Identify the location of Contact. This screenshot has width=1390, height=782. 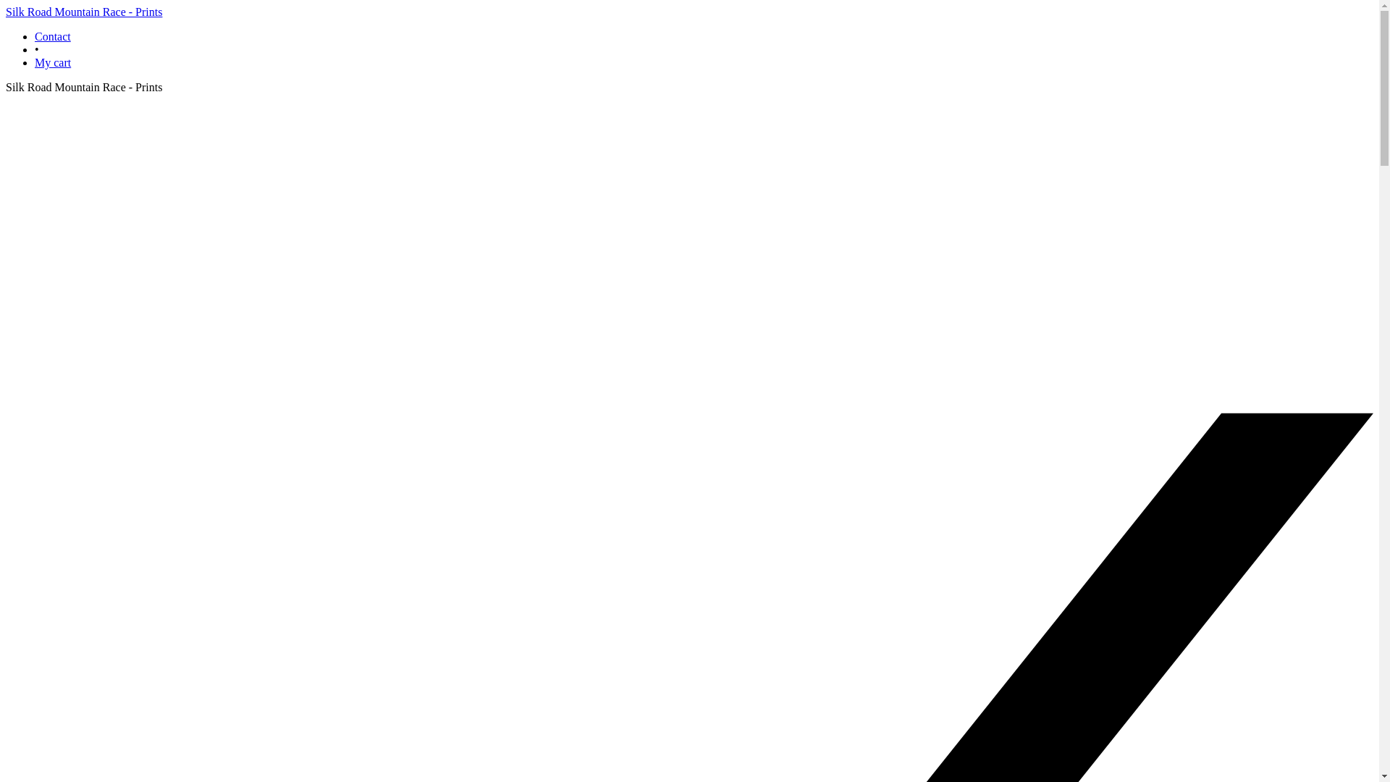
(53, 36).